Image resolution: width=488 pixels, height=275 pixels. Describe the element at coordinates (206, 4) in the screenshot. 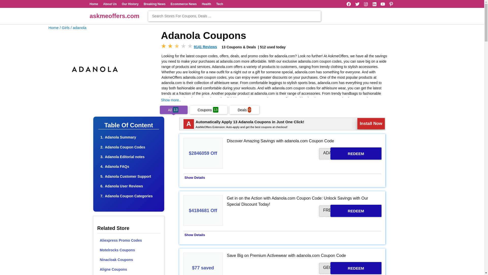

I see `Health` at that location.